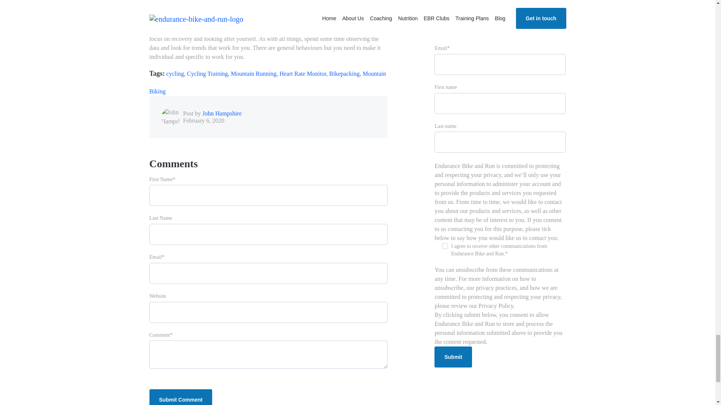  I want to click on Mountain Running,, so click(255, 73).